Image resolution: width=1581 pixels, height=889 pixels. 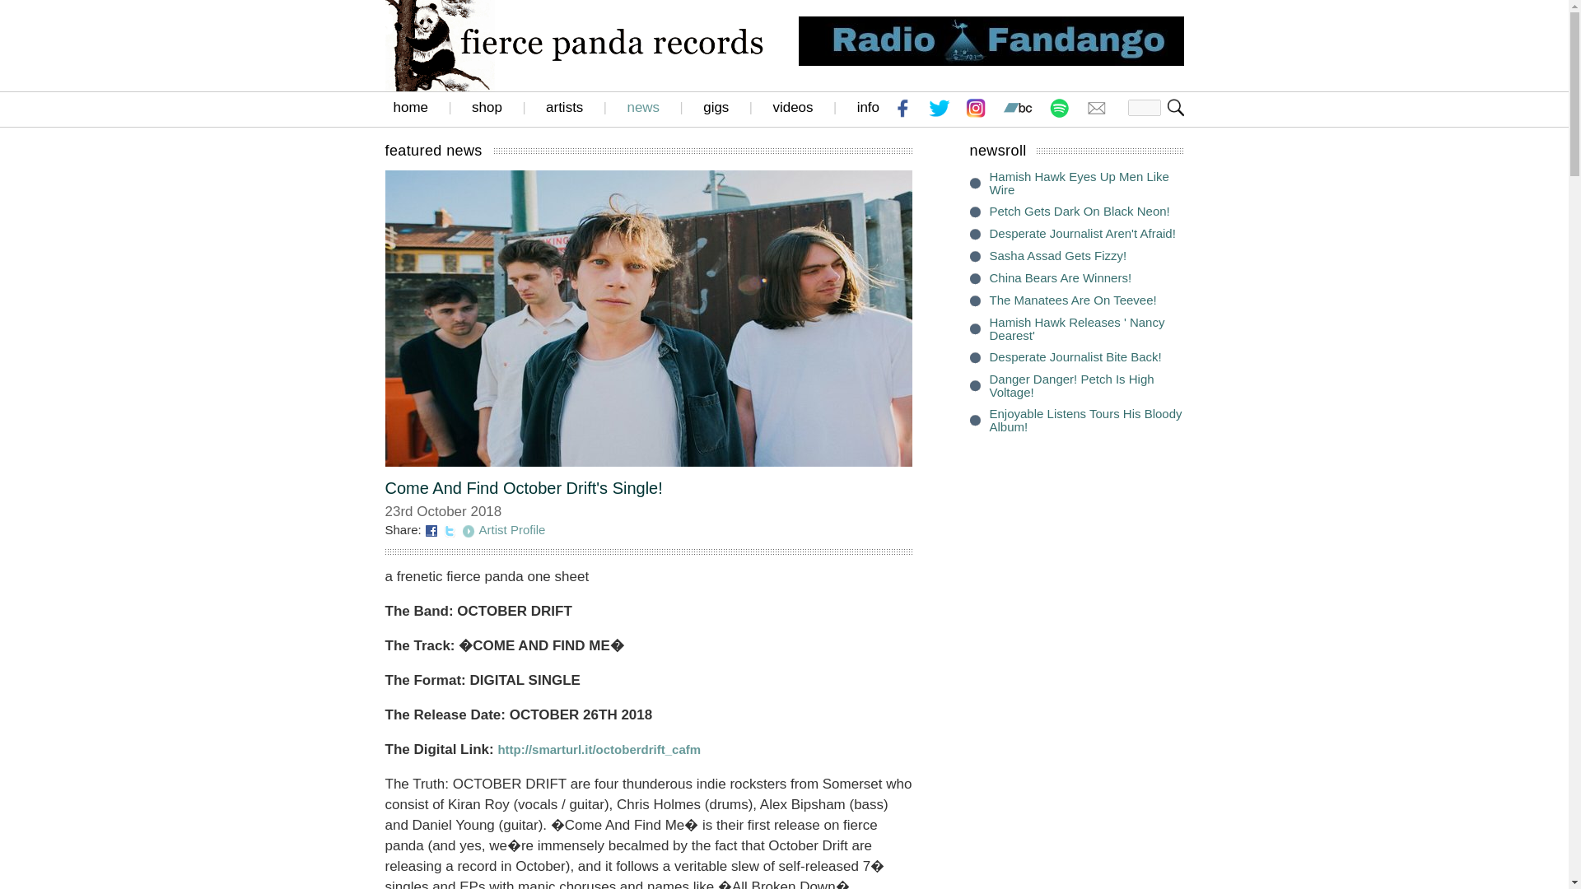 What do you see at coordinates (1176, 107) in the screenshot?
I see `Join` at bounding box center [1176, 107].